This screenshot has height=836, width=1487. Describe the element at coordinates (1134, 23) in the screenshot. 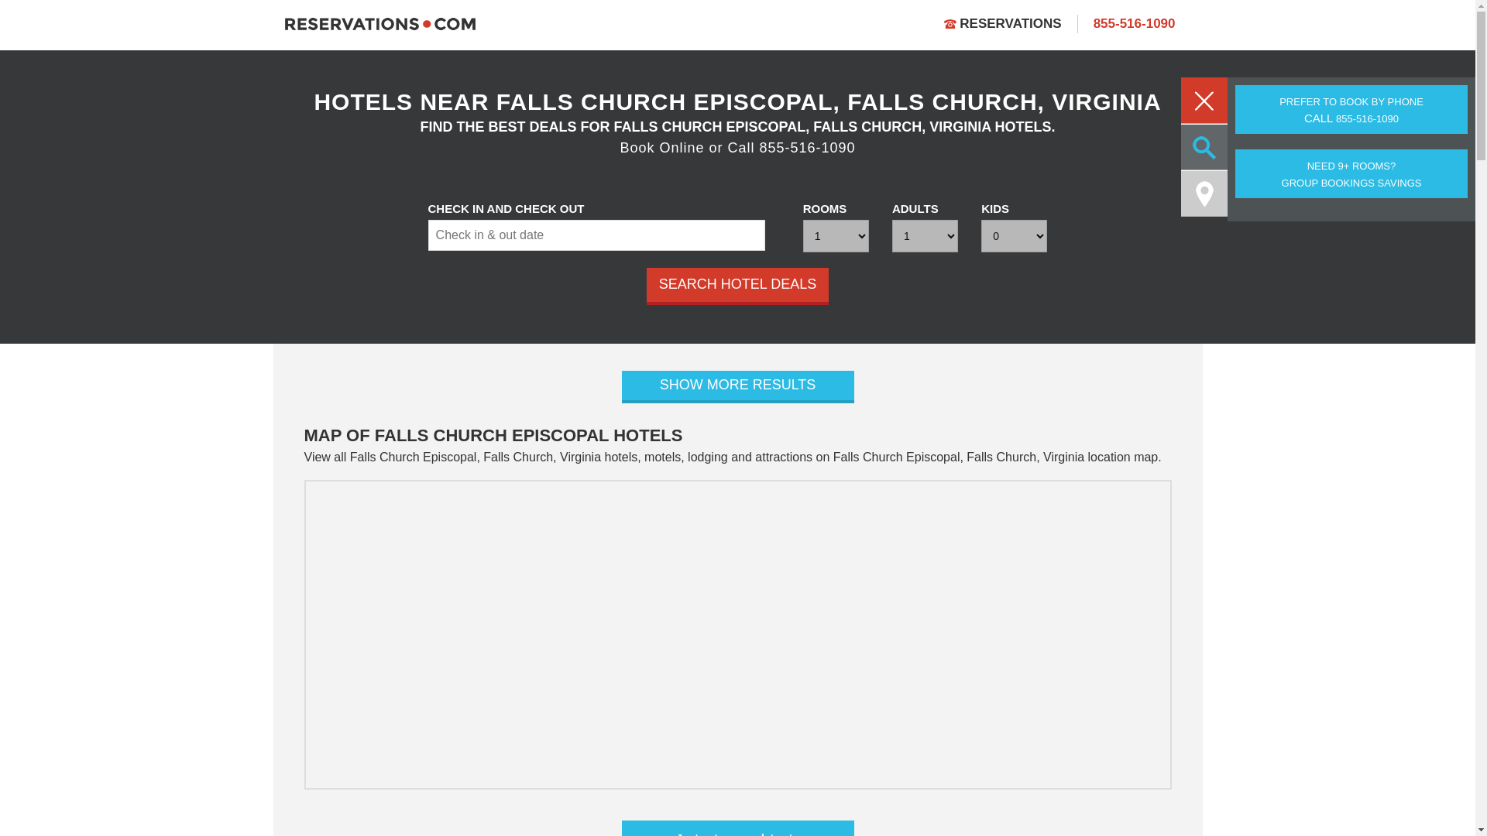

I see `855-516-1090` at that location.